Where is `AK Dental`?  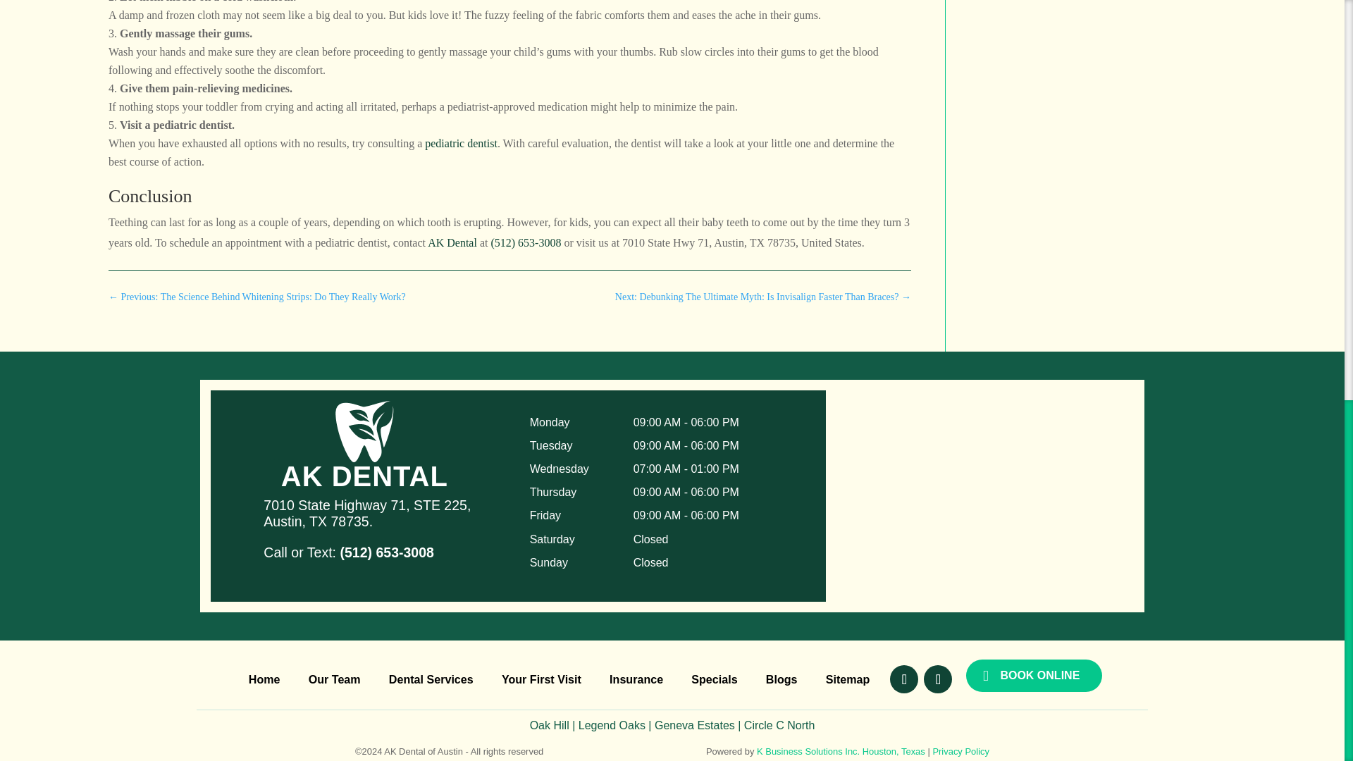 AK Dental is located at coordinates (452, 242).